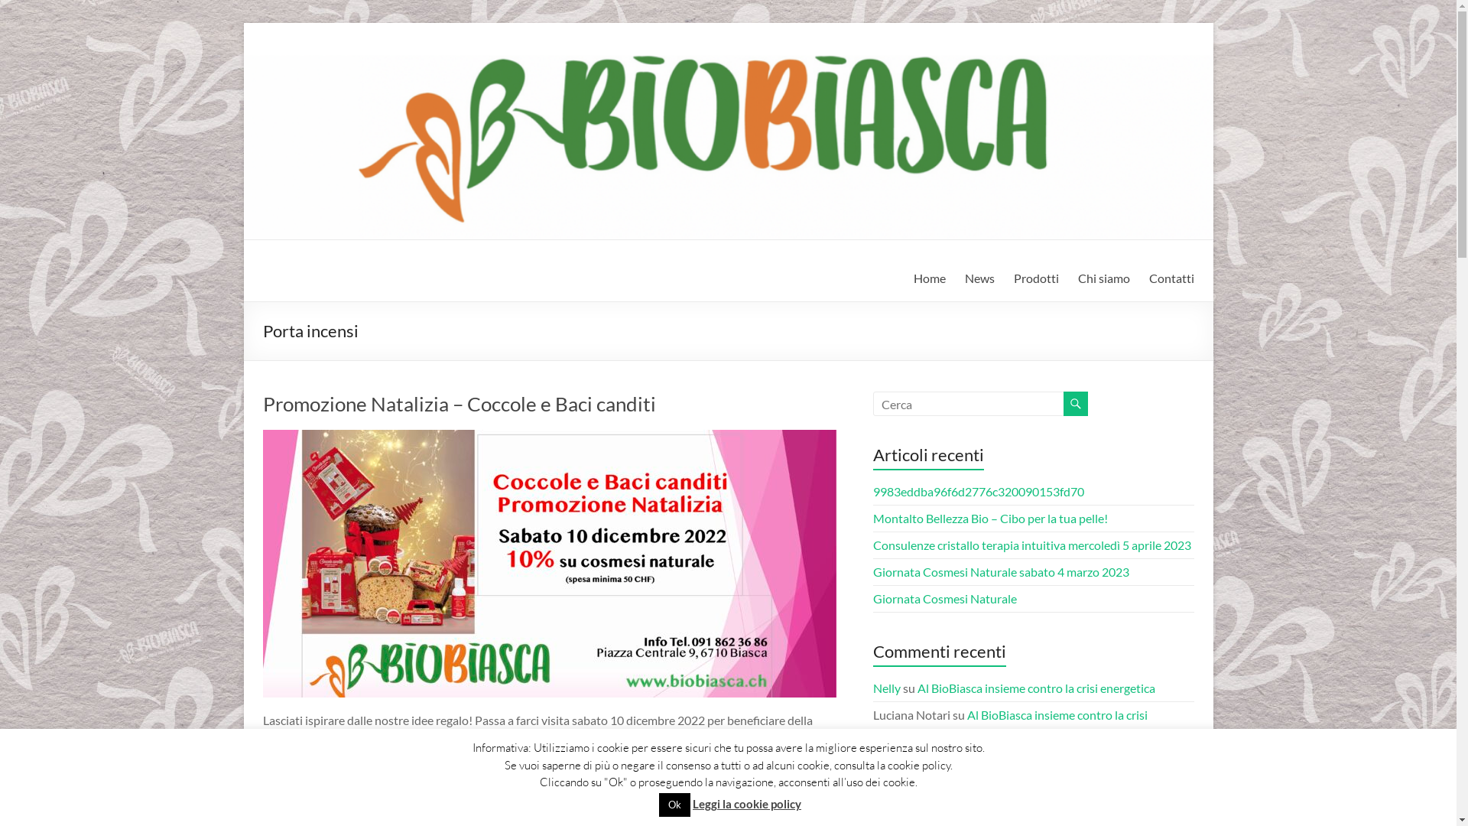  What do you see at coordinates (747, 804) in the screenshot?
I see `Leggi la cookie policy` at bounding box center [747, 804].